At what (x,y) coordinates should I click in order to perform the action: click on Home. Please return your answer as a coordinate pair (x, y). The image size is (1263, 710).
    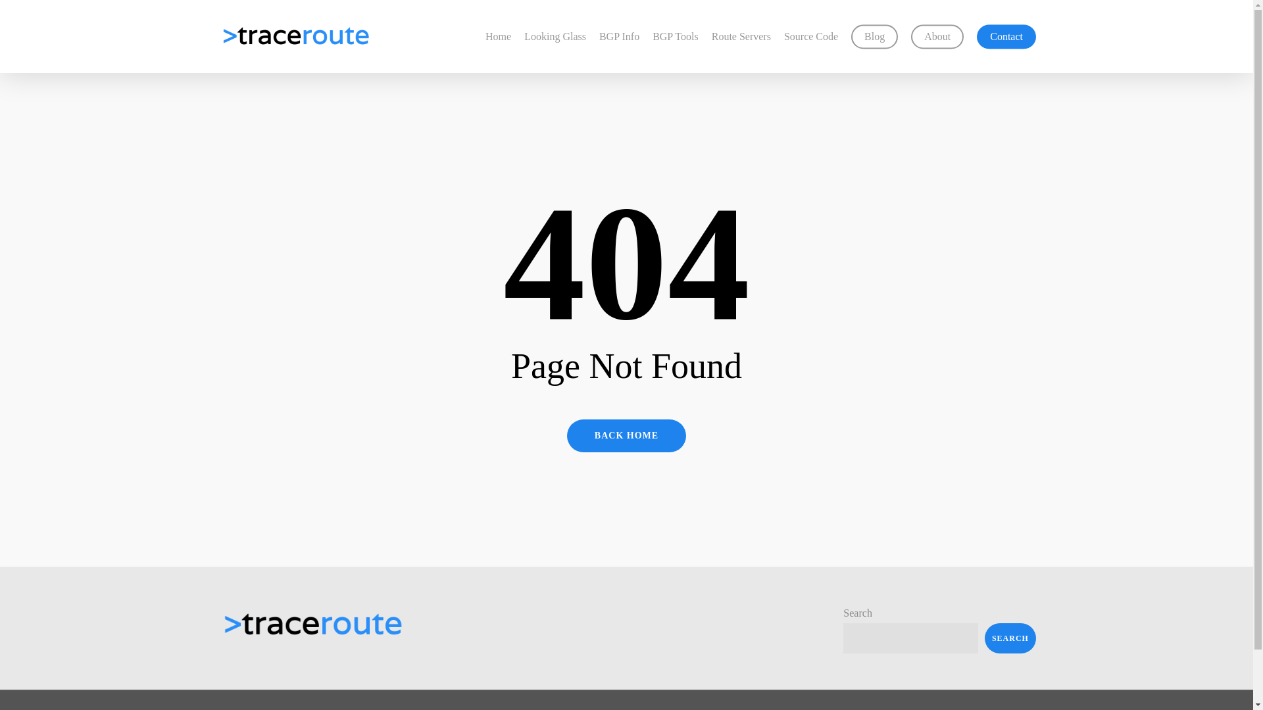
    Looking at the image, I should click on (498, 36).